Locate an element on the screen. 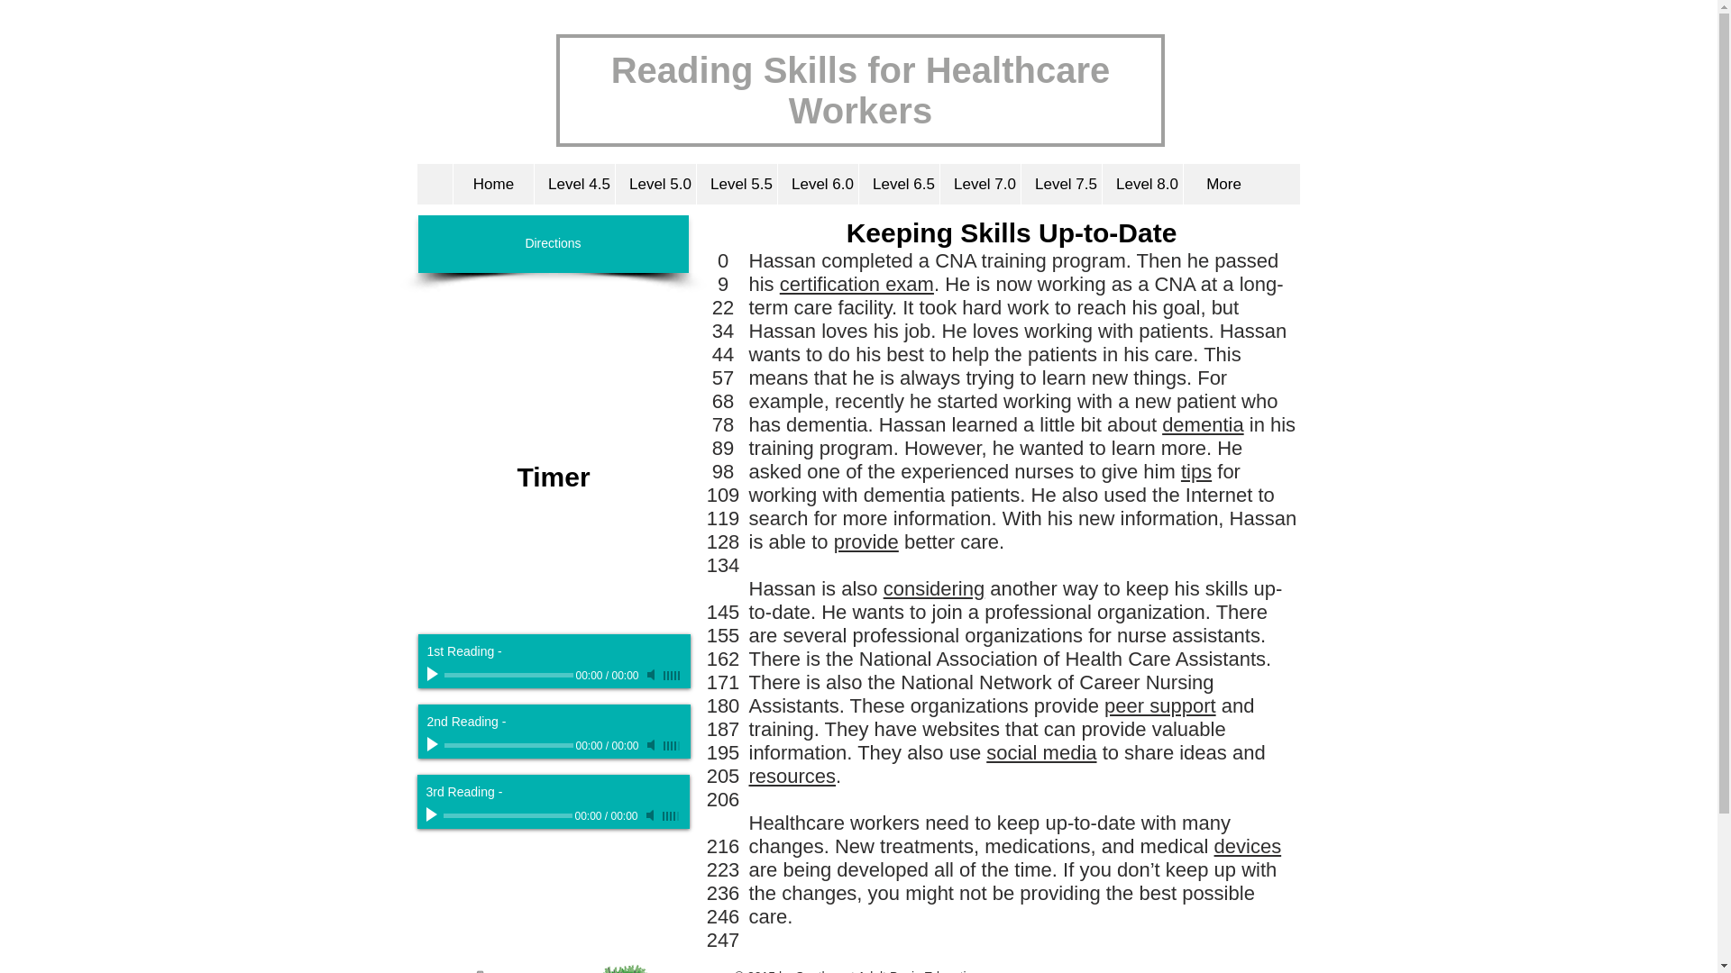 The image size is (1731, 973). Level 5.0 is located at coordinates (655, 184).